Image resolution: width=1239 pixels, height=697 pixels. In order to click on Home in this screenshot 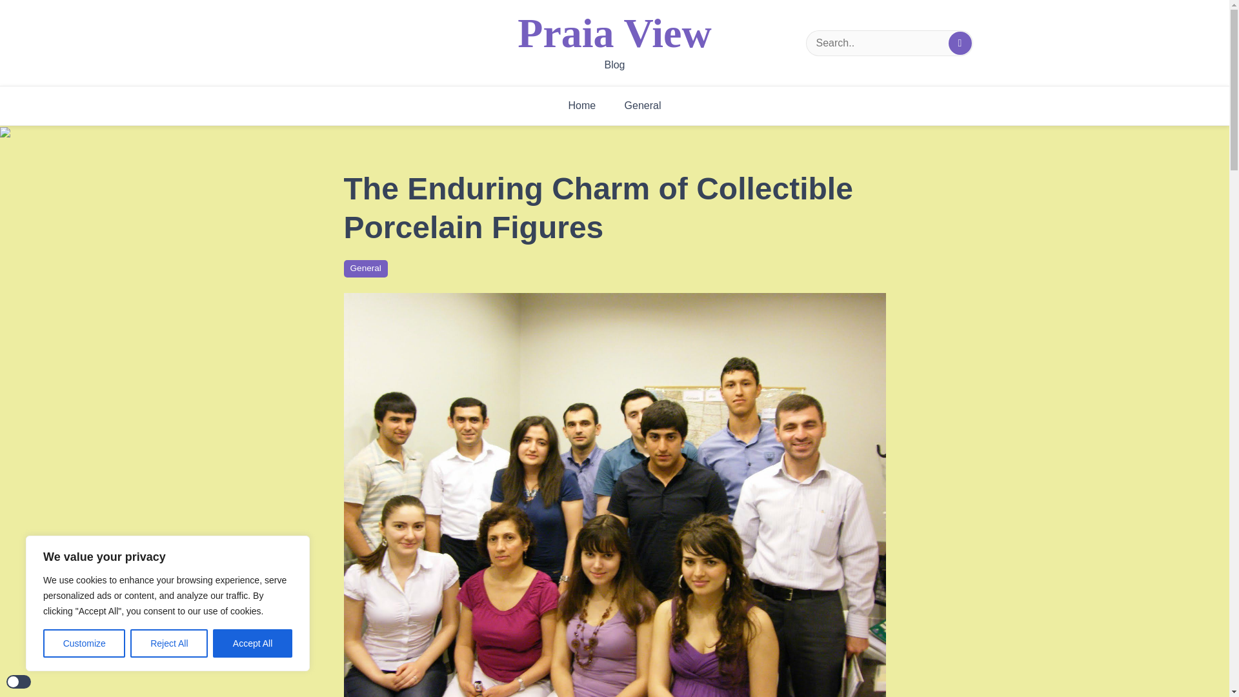, I will do `click(581, 105)`.